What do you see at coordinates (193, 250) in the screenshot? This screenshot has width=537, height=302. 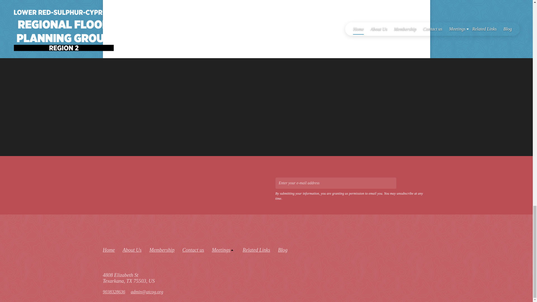 I see `Contact us` at bounding box center [193, 250].